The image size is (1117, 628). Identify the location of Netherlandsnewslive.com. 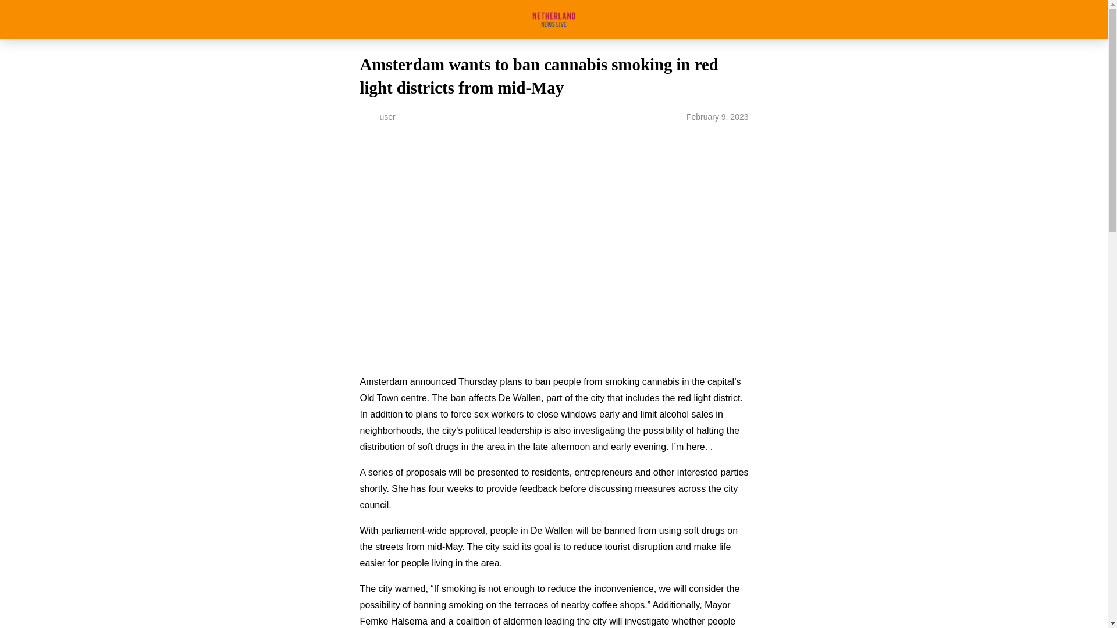
(554, 19).